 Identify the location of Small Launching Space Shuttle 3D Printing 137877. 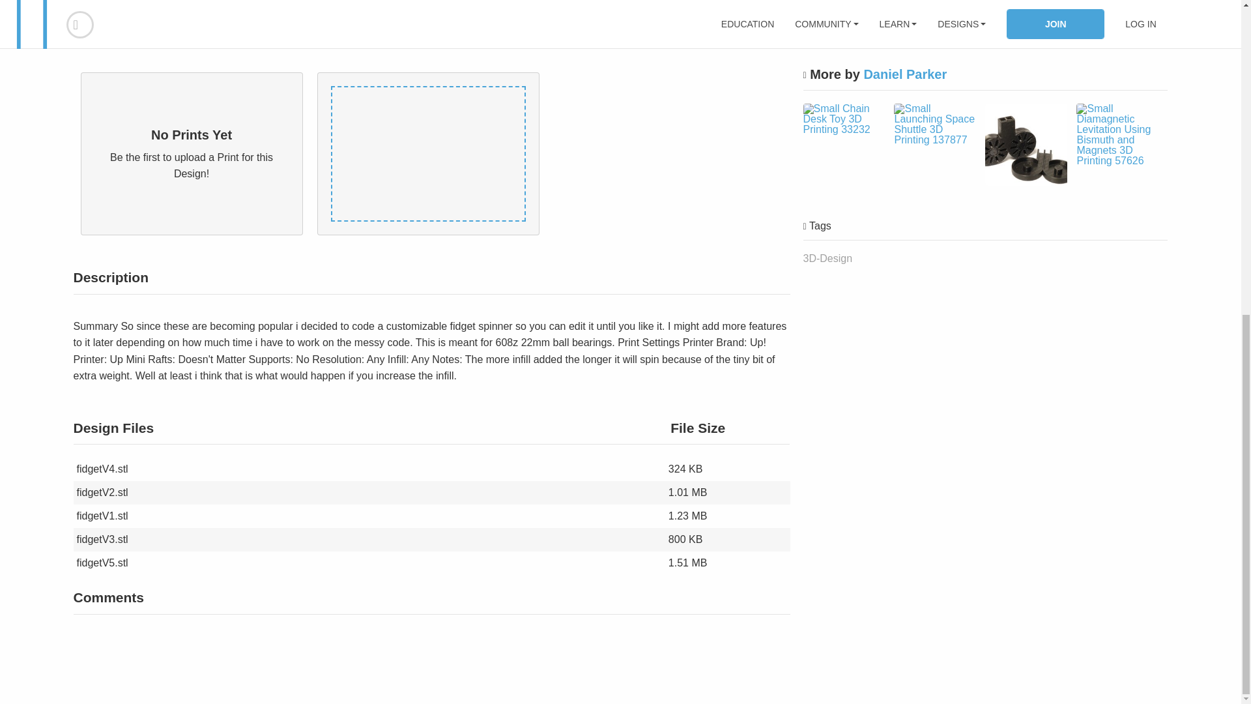
(934, 124).